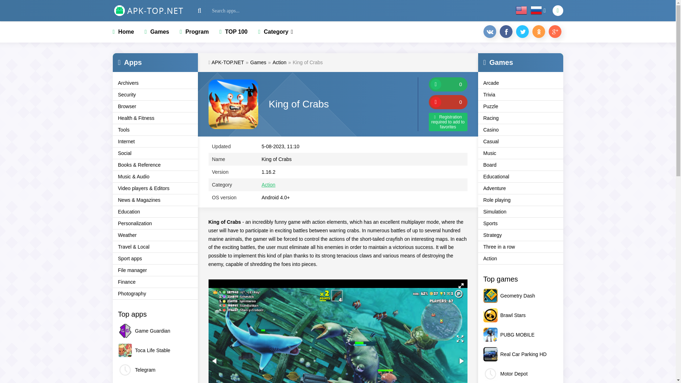  I want to click on A selection of the best games for your Android smartphone, so click(258, 62).